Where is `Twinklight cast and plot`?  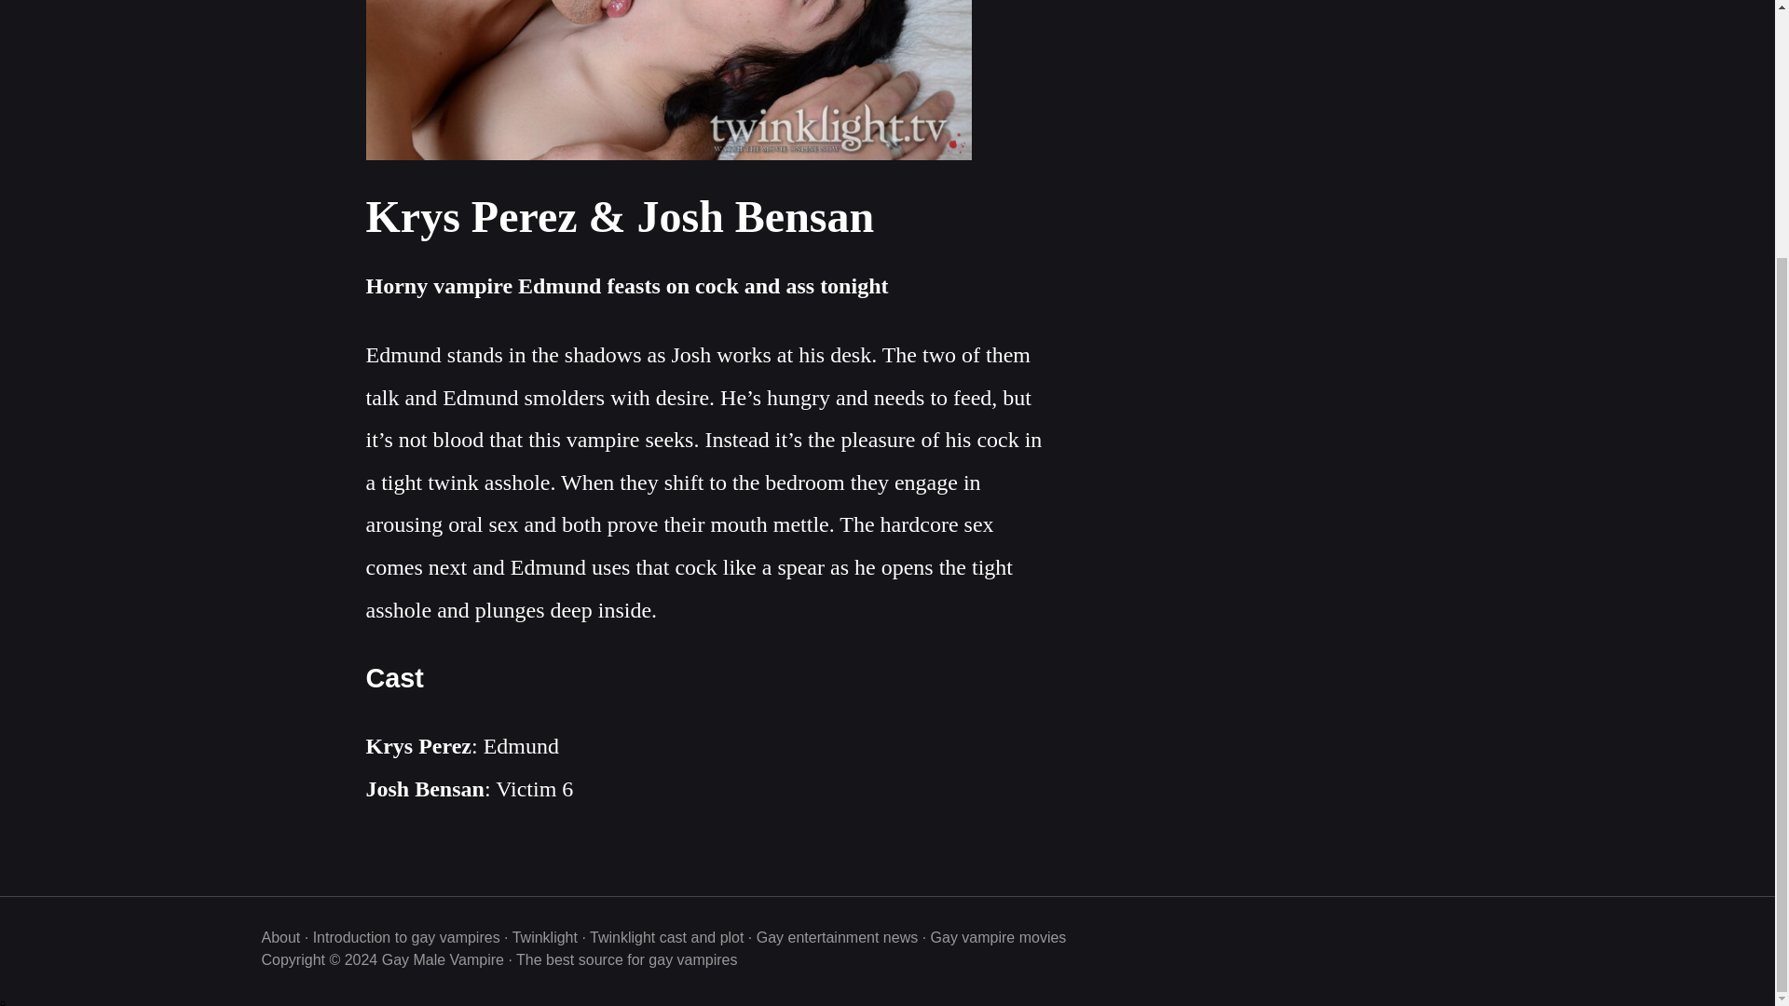 Twinklight cast and plot is located at coordinates (667, 937).